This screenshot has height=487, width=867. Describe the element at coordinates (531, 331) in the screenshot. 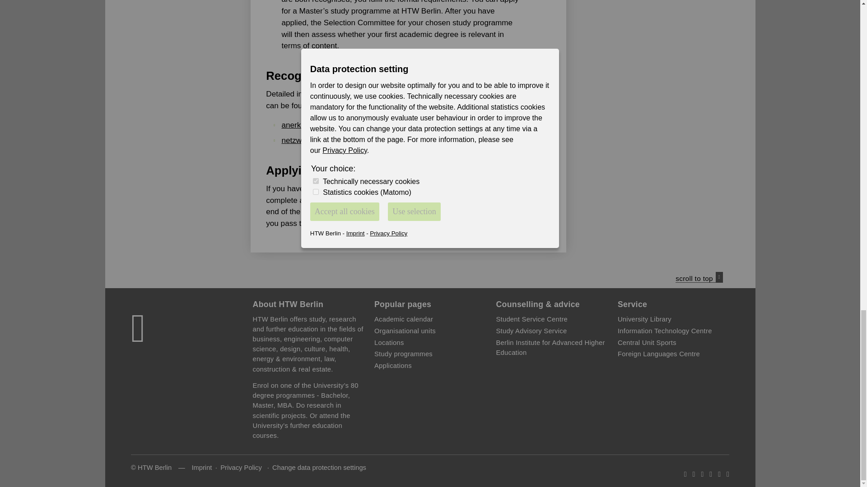

I see `Opens internal link in current window` at that location.